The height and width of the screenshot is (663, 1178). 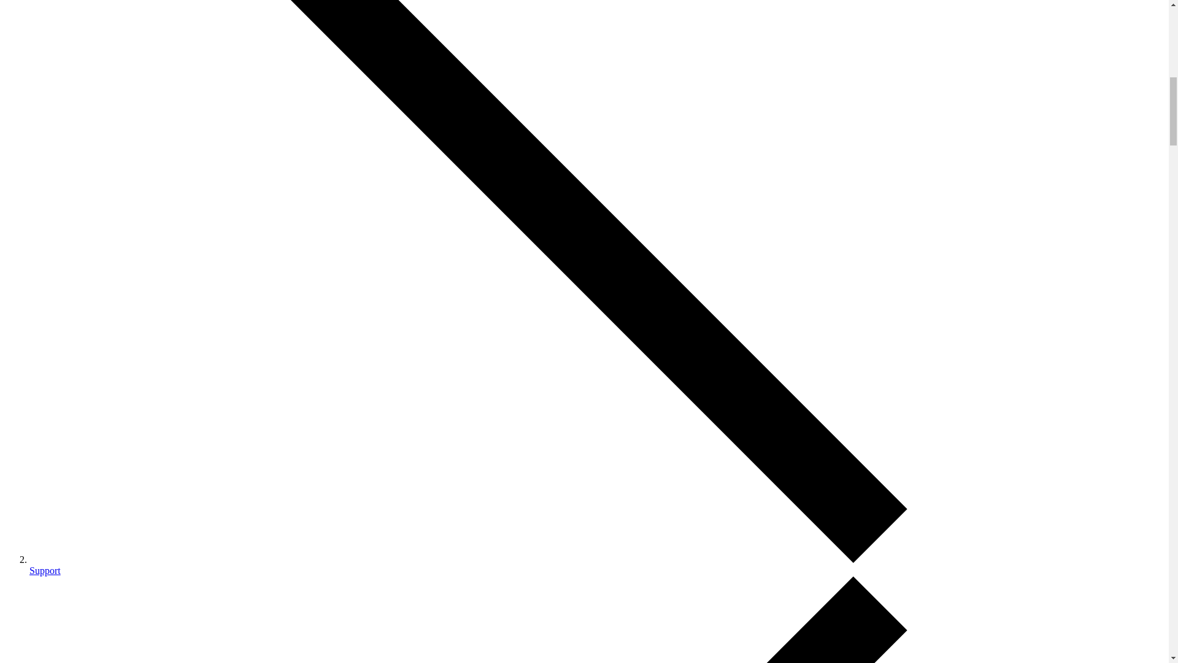 What do you see at coordinates (45, 571) in the screenshot?
I see `Support` at bounding box center [45, 571].